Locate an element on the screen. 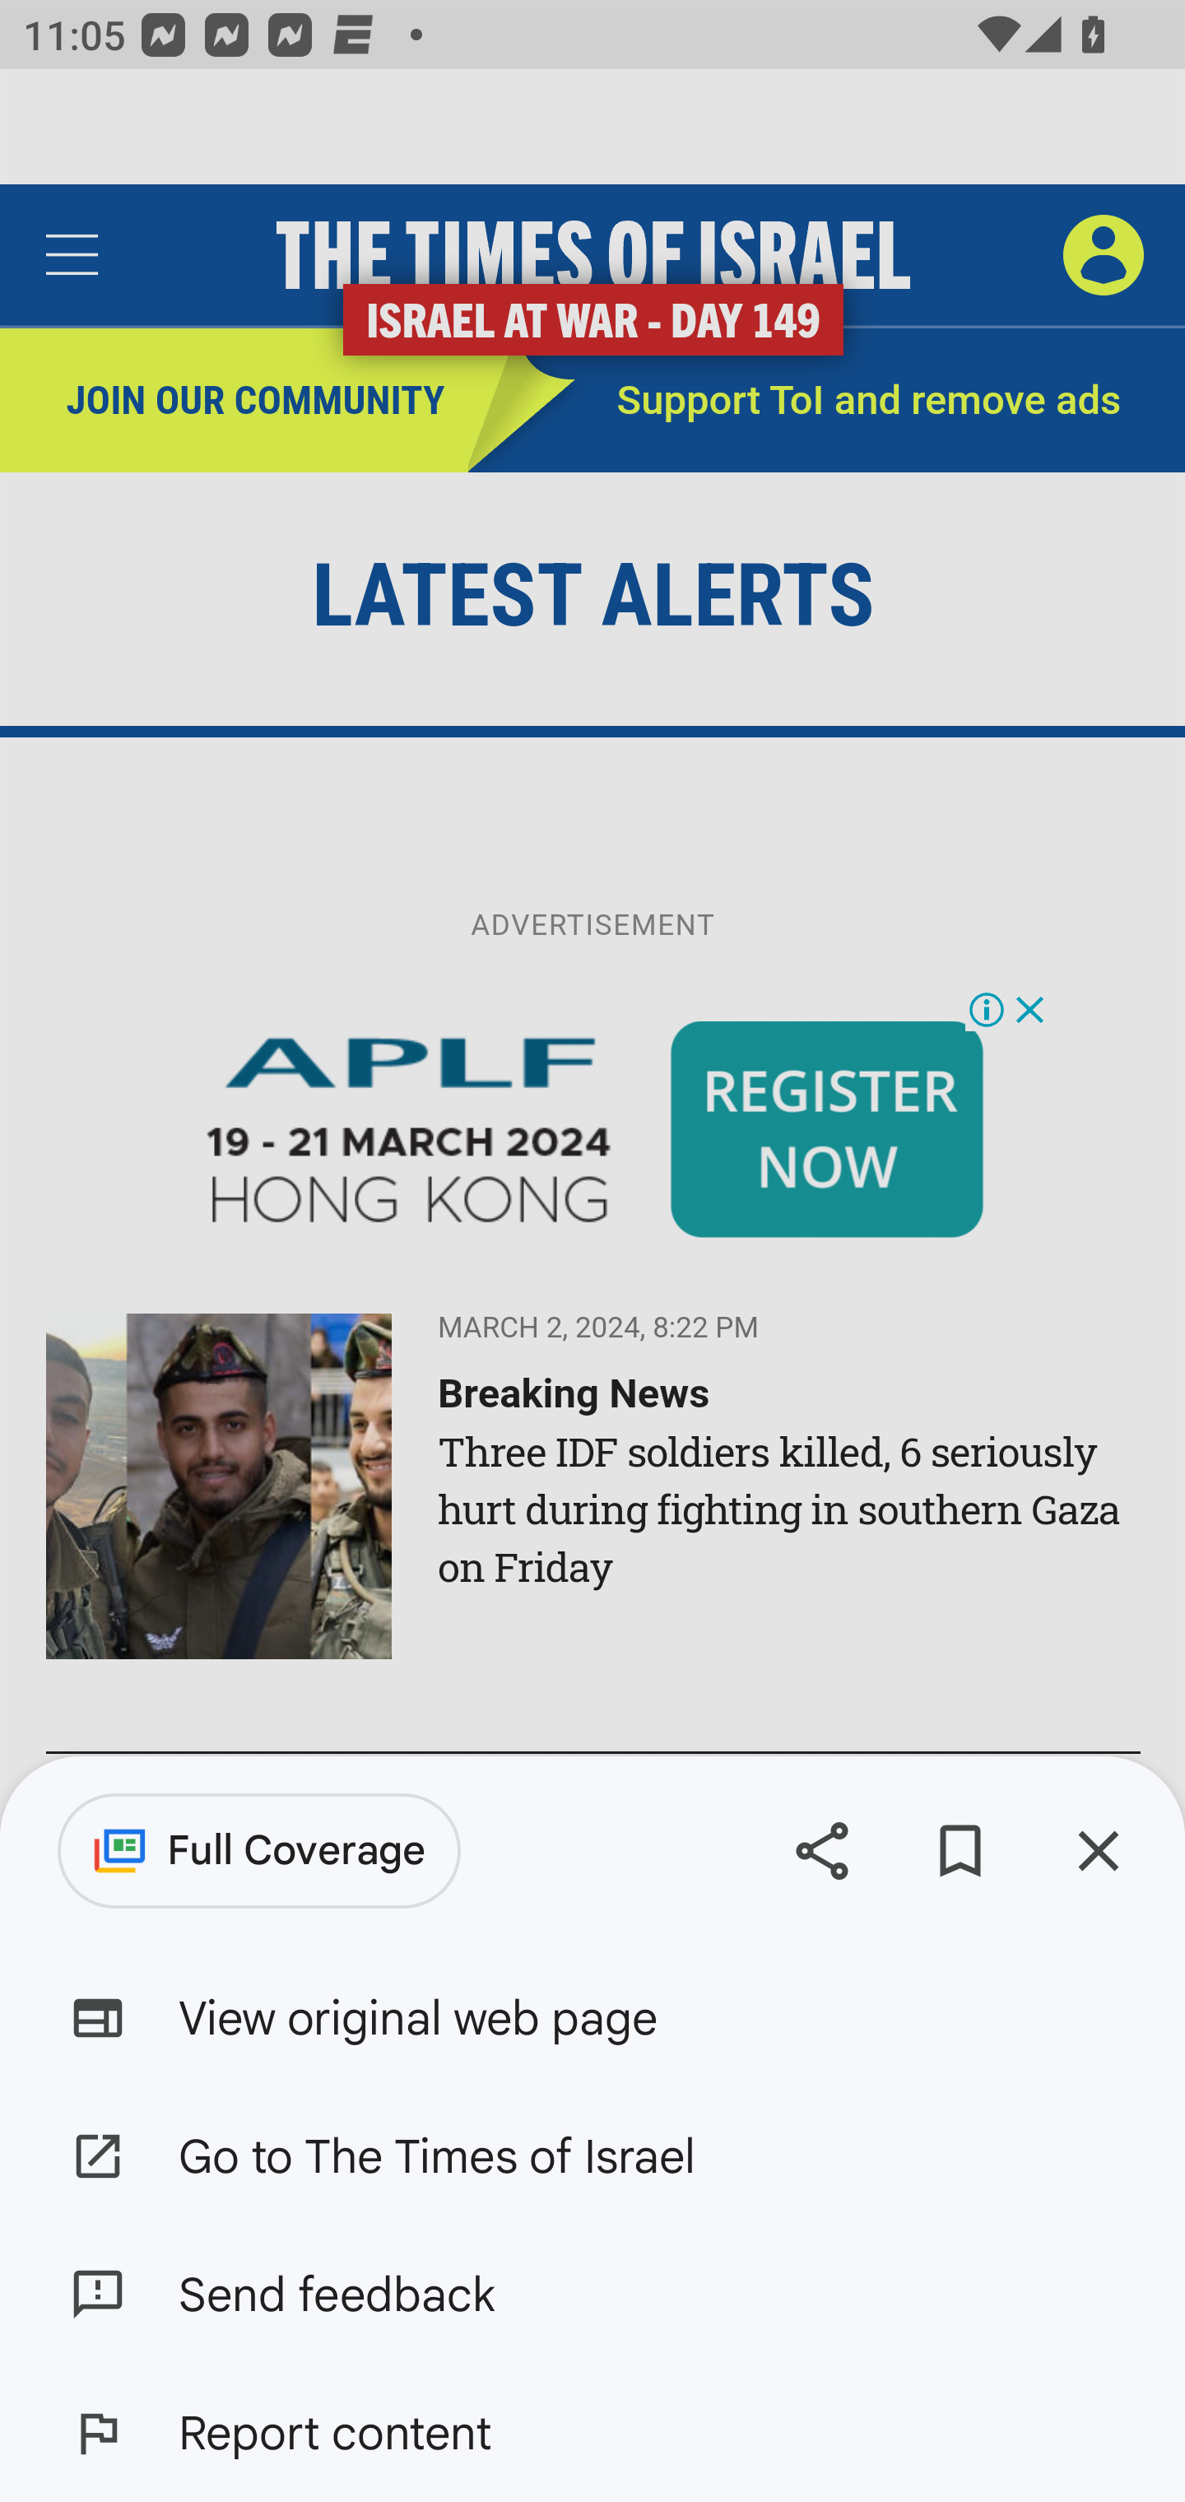  Report content is located at coordinates (592, 2433).